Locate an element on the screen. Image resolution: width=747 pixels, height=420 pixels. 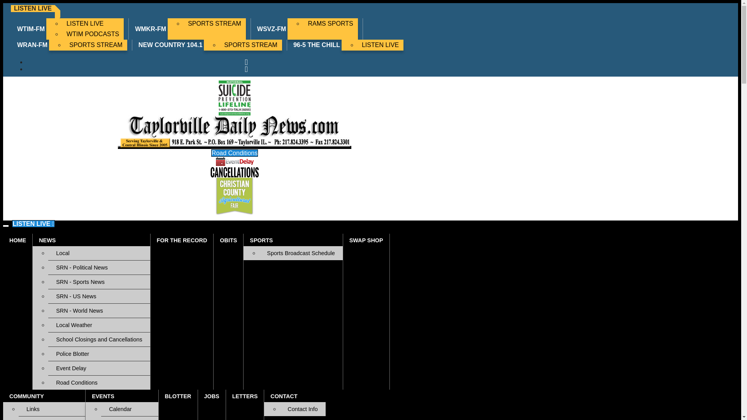
School Closings and Cancellations is located at coordinates (99, 339).